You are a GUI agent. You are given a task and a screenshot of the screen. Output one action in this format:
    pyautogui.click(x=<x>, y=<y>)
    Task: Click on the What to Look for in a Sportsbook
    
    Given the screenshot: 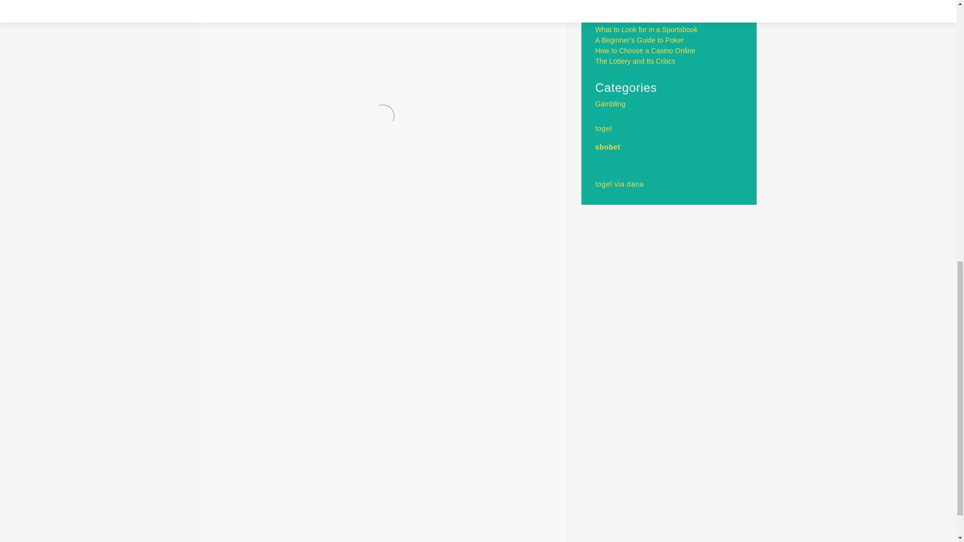 What is the action you would take?
    pyautogui.click(x=647, y=29)
    